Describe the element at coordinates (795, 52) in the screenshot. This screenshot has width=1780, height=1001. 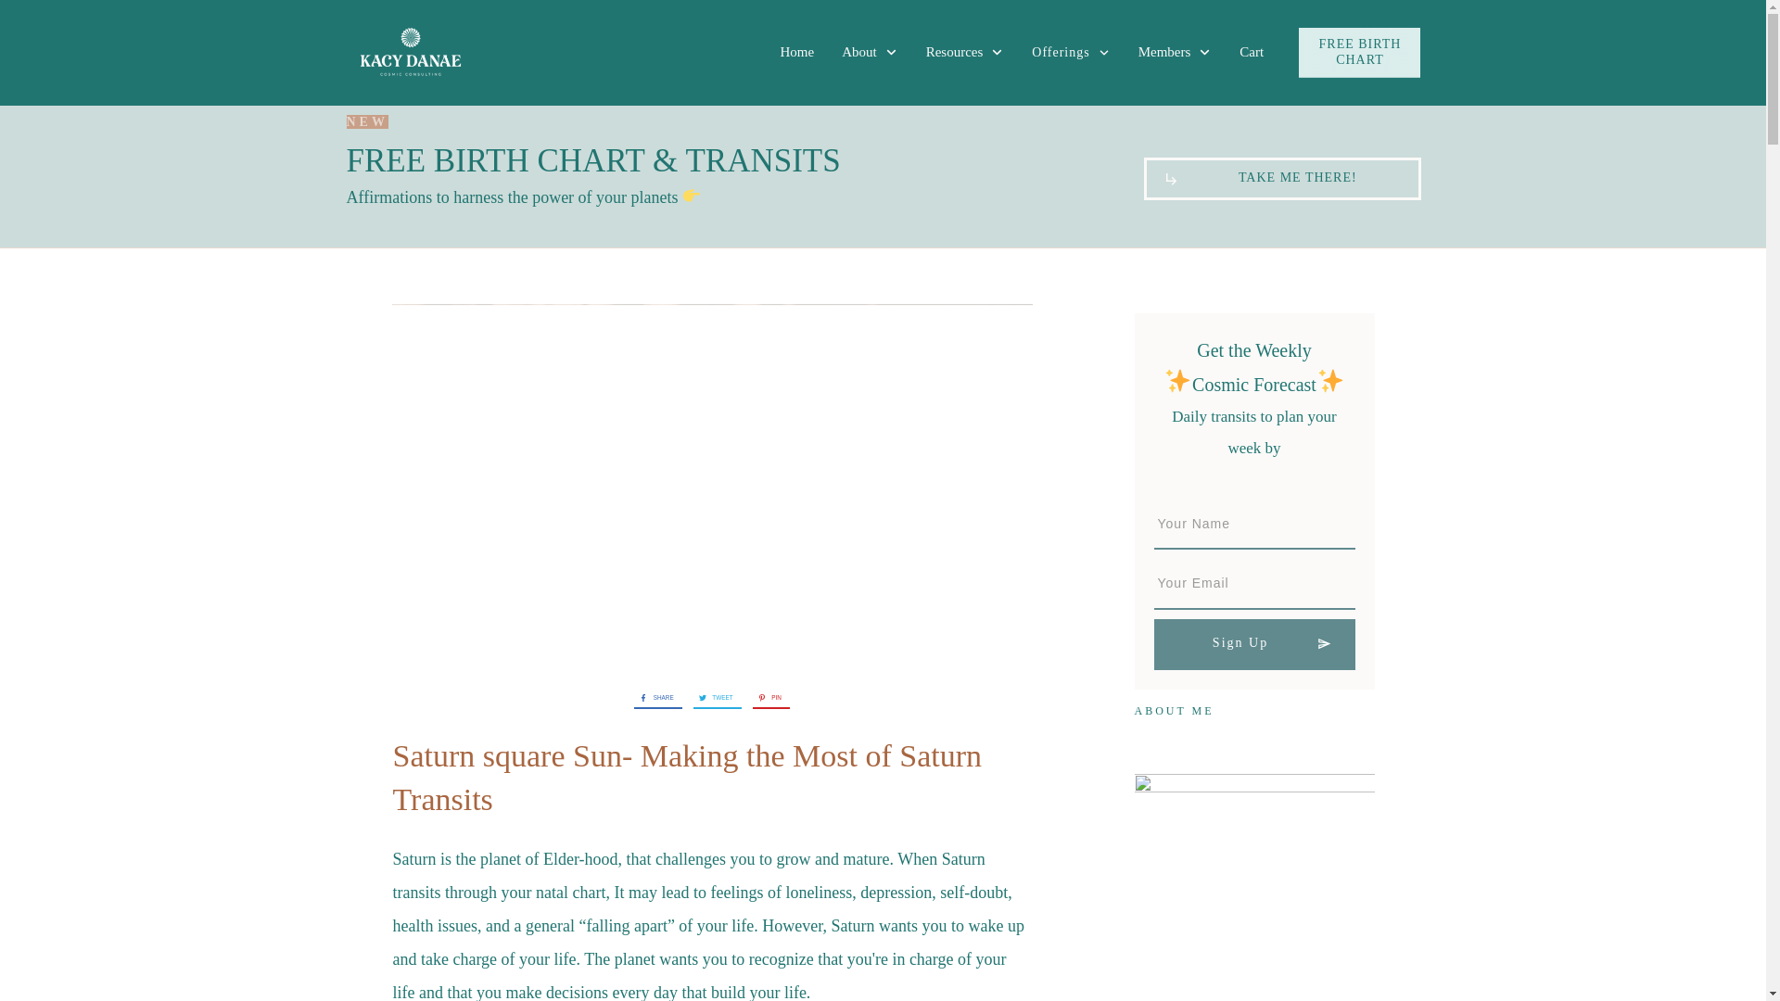
I see `Home` at that location.